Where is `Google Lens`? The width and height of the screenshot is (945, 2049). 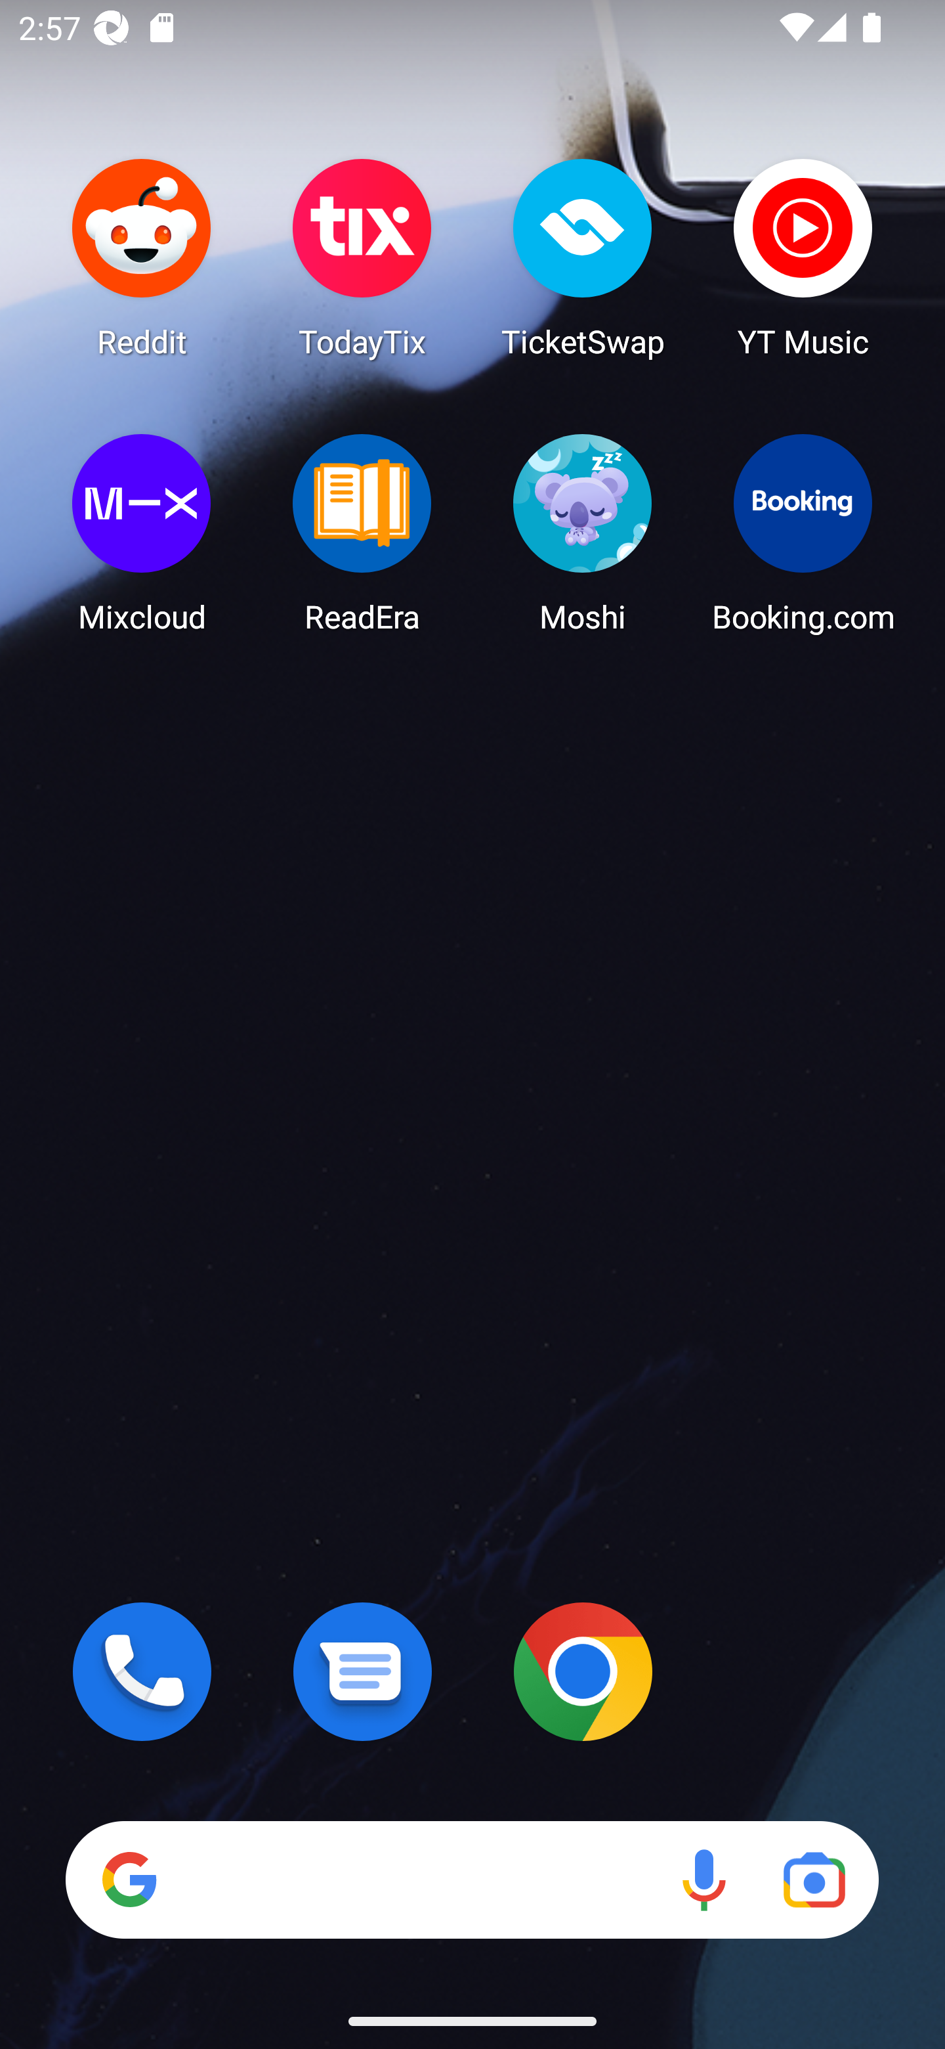
Google Lens is located at coordinates (814, 1880).